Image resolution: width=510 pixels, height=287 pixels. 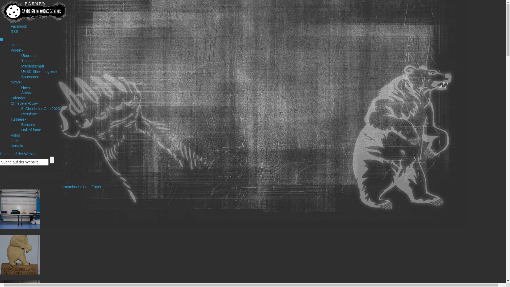 What do you see at coordinates (28, 125) in the screenshot?
I see `Berichte` at bounding box center [28, 125].